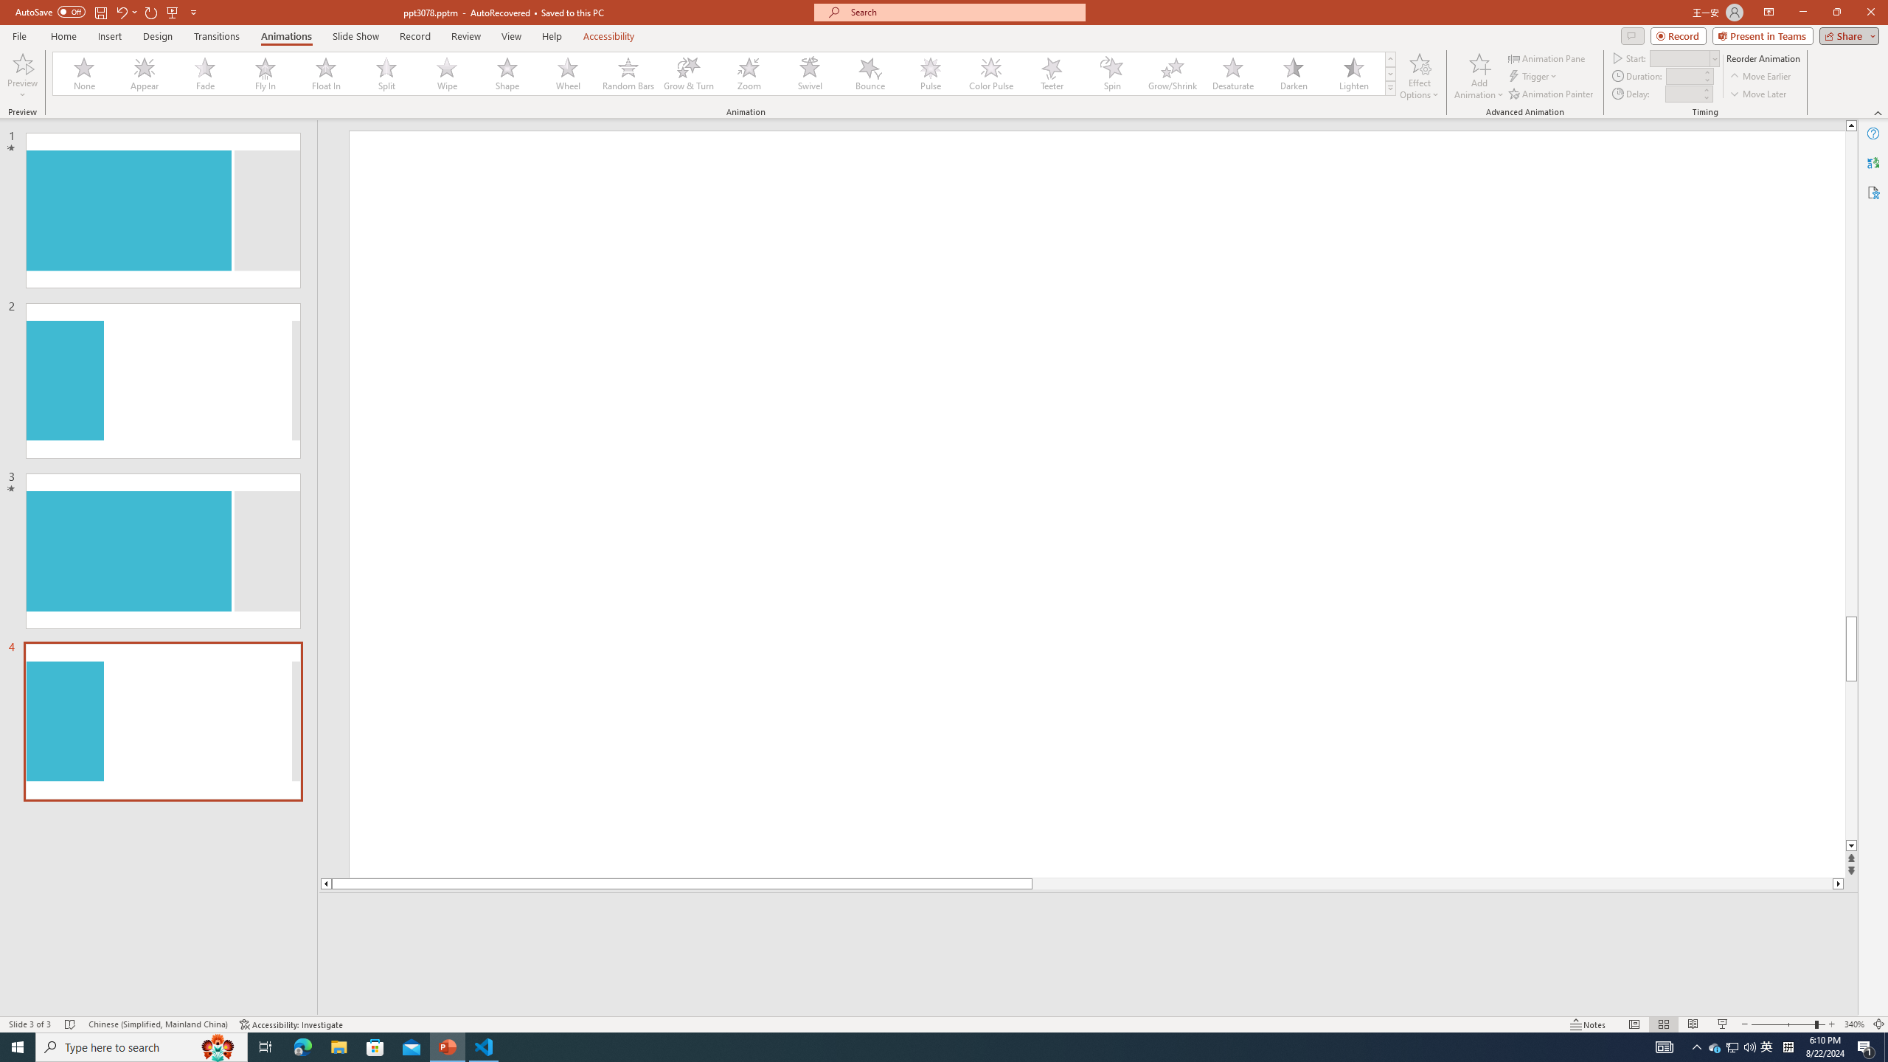 The height and width of the screenshot is (1062, 1888). What do you see at coordinates (326, 74) in the screenshot?
I see `Float In` at bounding box center [326, 74].